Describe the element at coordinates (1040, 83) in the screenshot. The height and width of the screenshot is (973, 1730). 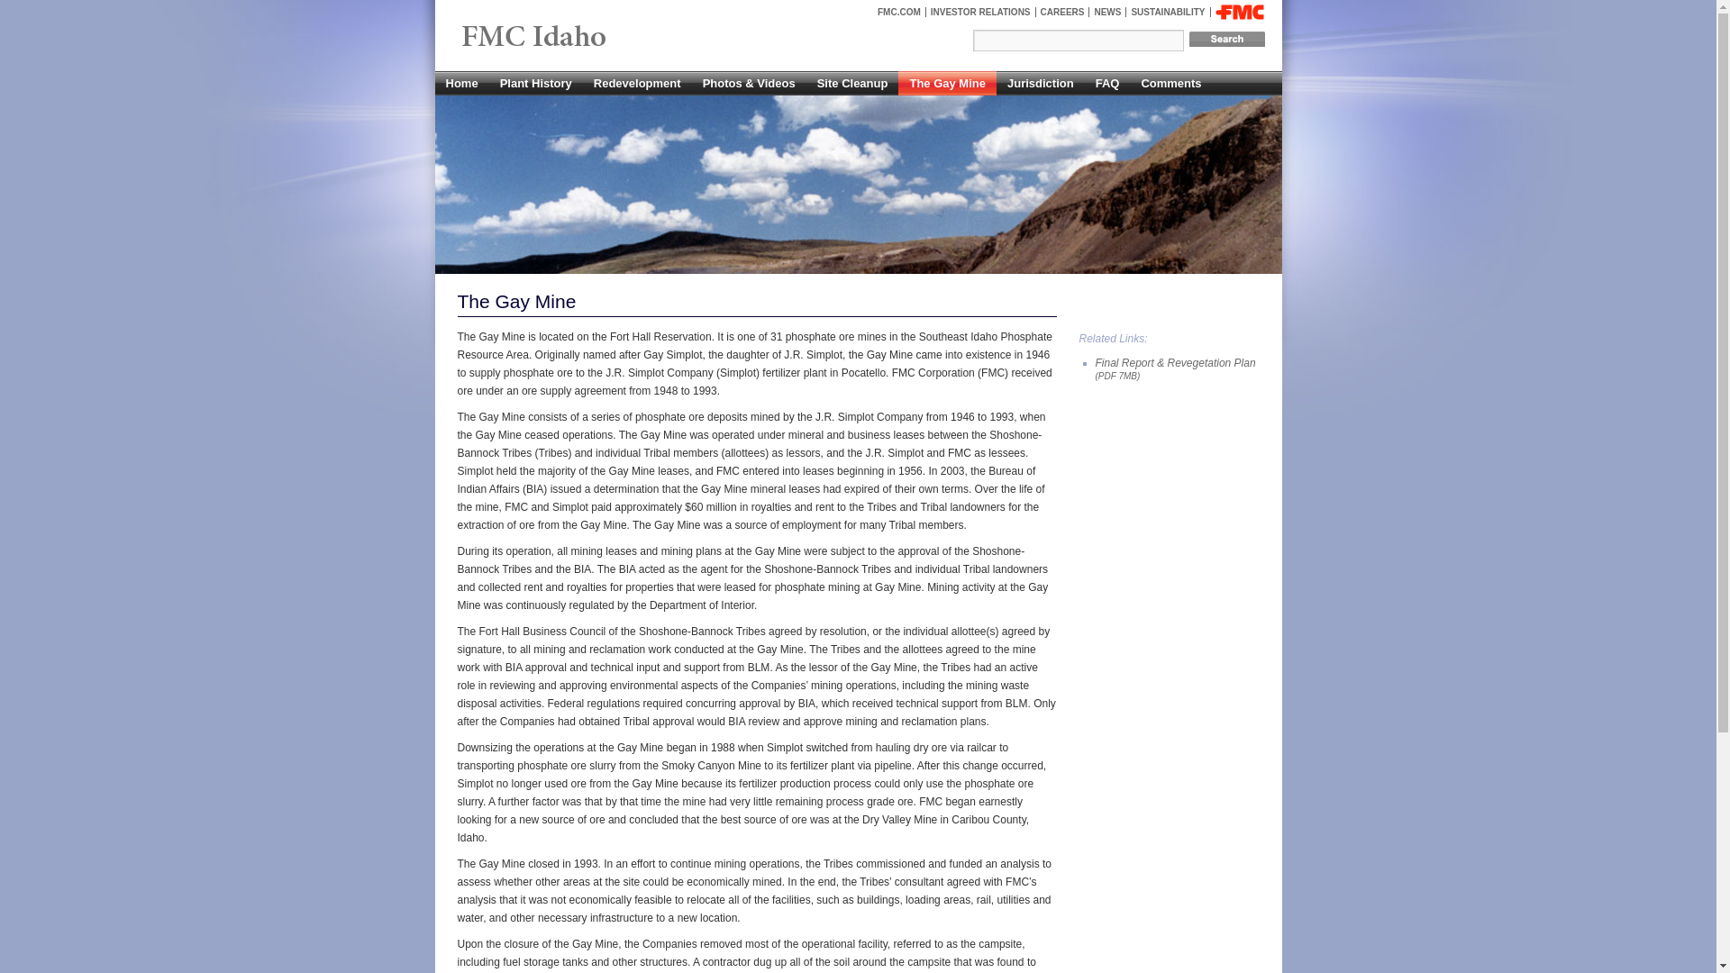
I see `Jurisdiction` at that location.